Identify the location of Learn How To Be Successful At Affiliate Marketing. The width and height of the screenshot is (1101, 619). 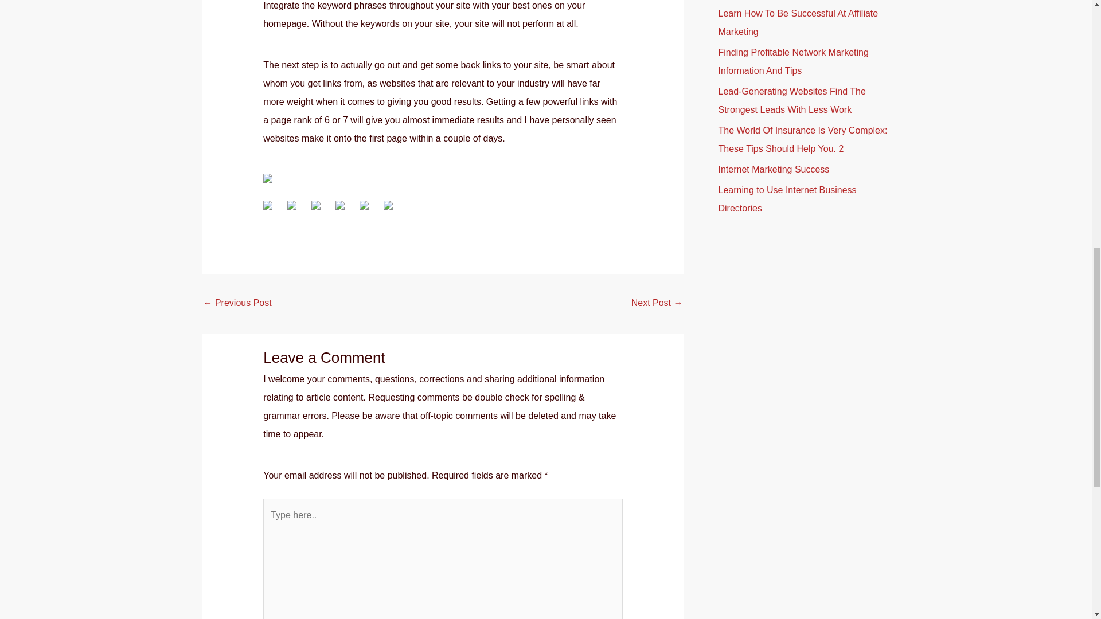
(797, 22).